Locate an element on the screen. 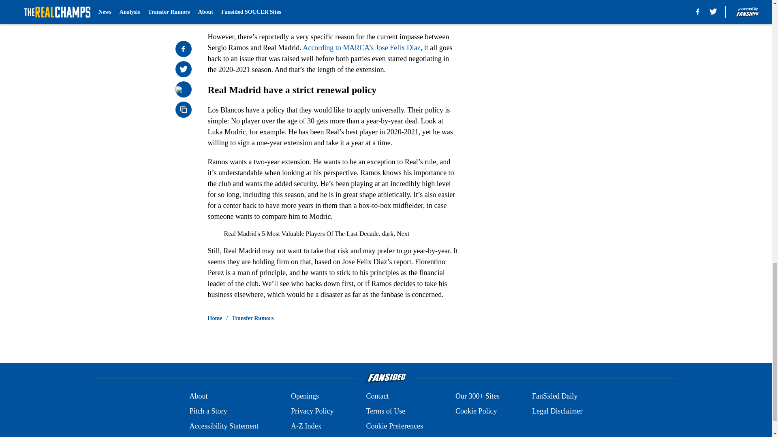  extending him must be a priority. is located at coordinates (320, 6).